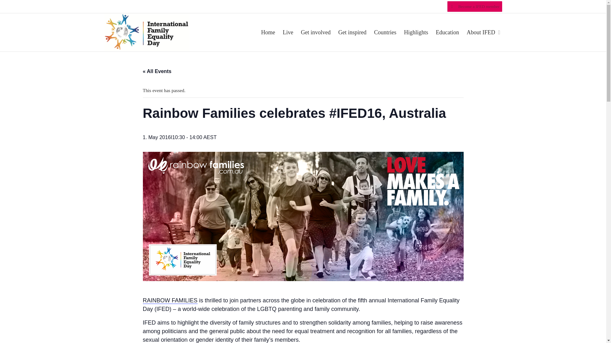 The width and height of the screenshot is (611, 343). Describe the element at coordinates (147, 32) in the screenshot. I see `International Family Equality Day` at that location.